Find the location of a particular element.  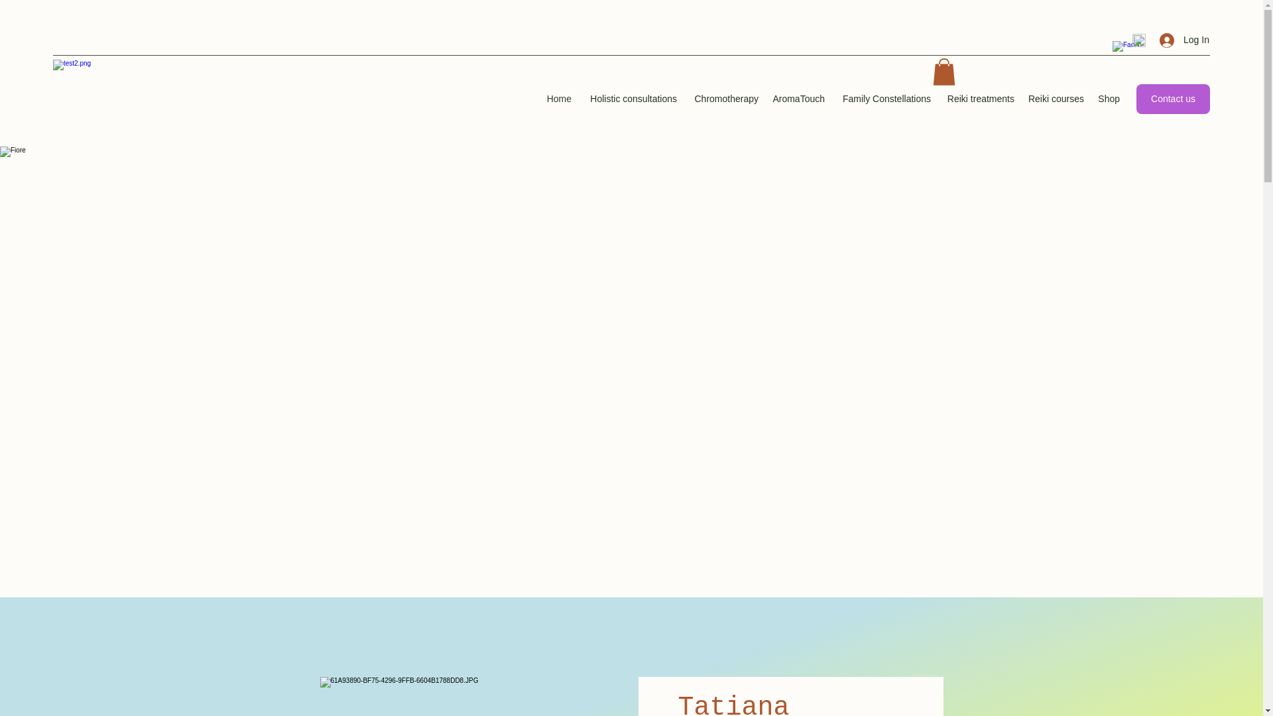

Reiki courses is located at coordinates (1056, 99).